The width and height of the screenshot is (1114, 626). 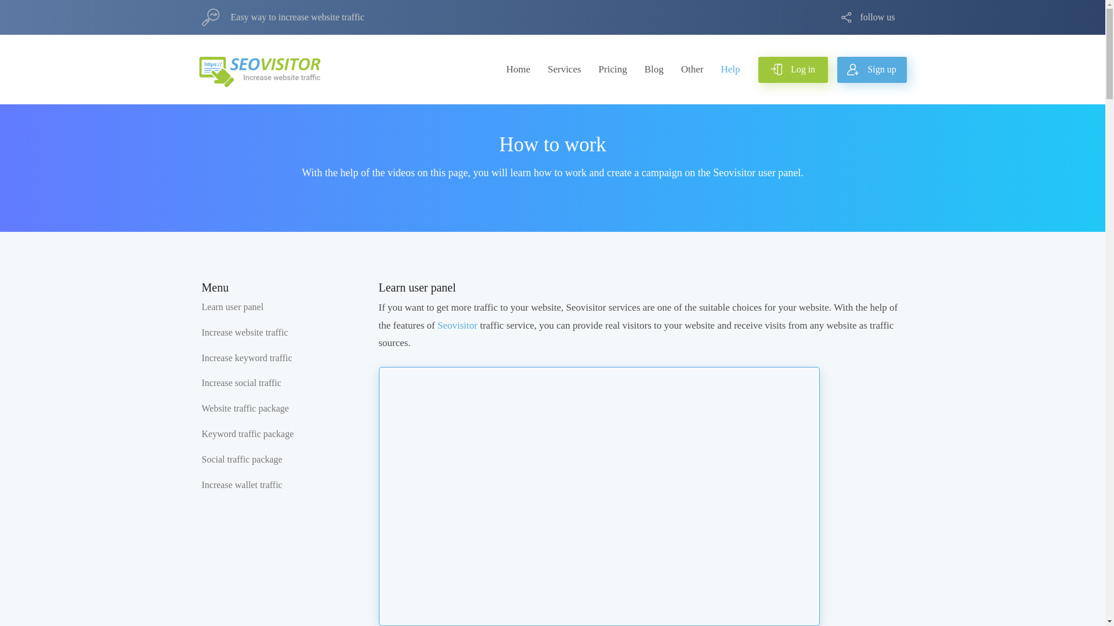 I want to click on Log in, so click(x=793, y=70).